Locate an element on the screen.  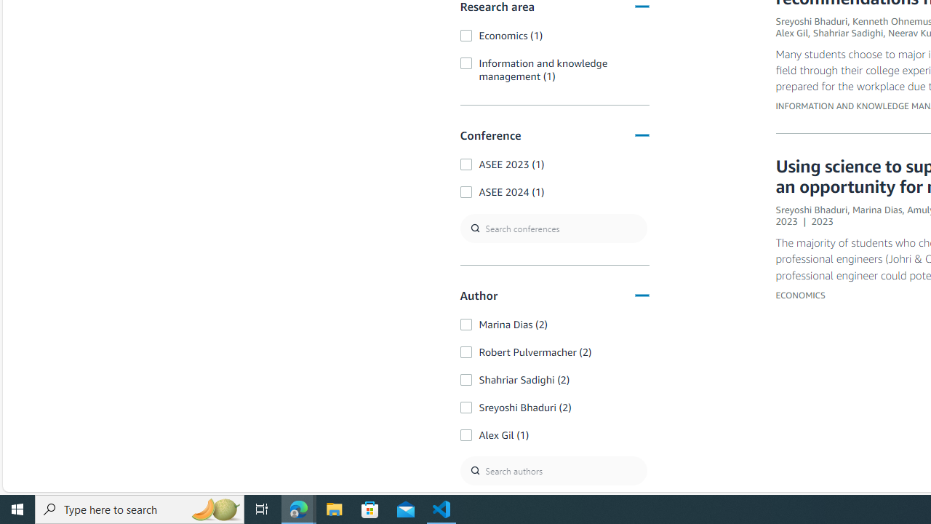
Shahriar Sadighi is located at coordinates (848, 33).